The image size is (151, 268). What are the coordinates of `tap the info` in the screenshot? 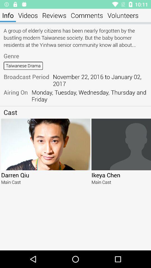 It's located at (8, 15).